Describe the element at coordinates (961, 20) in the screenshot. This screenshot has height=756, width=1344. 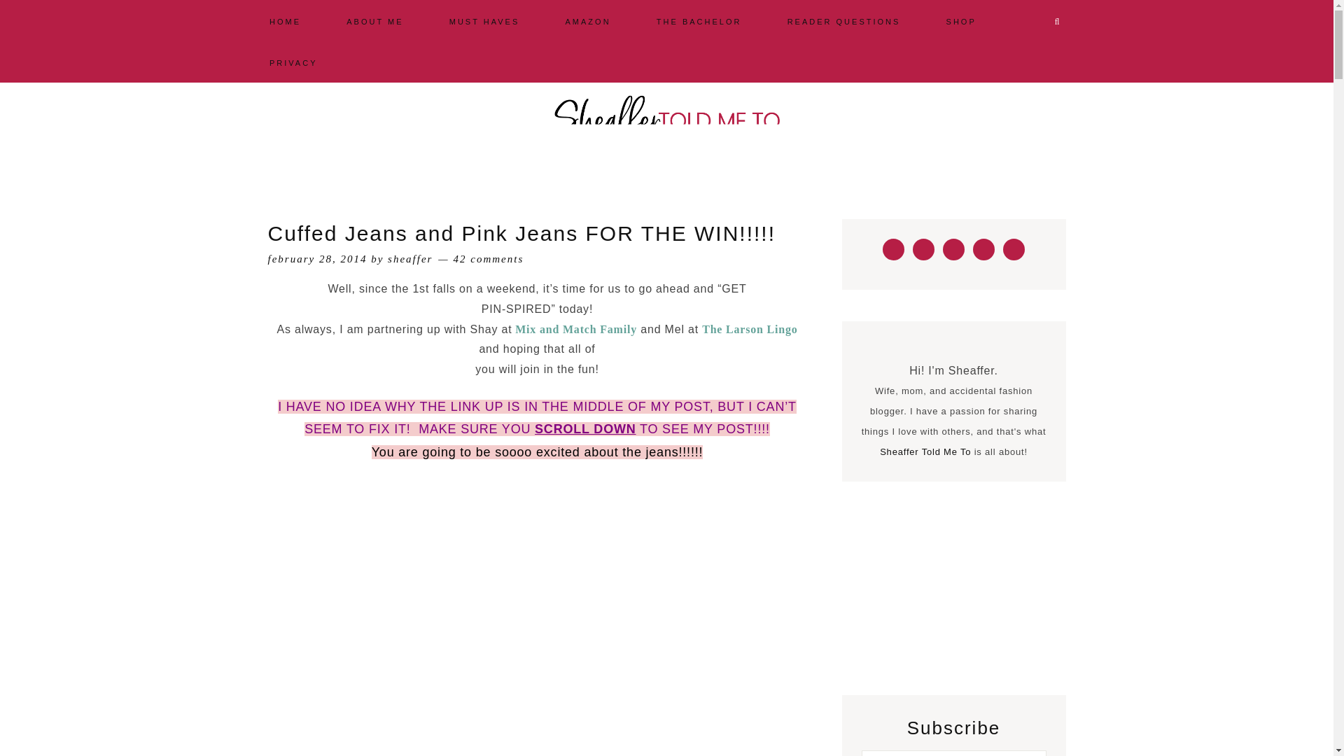
I see `SHOP` at that location.